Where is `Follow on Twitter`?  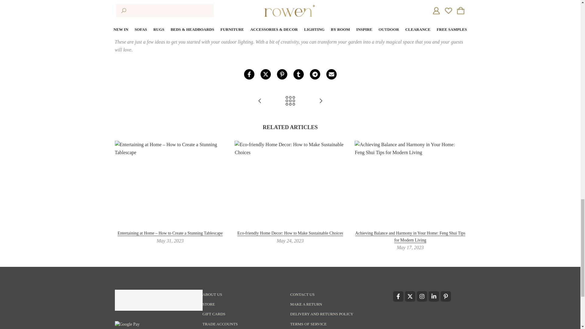
Follow on Twitter is located at coordinates (409, 296).